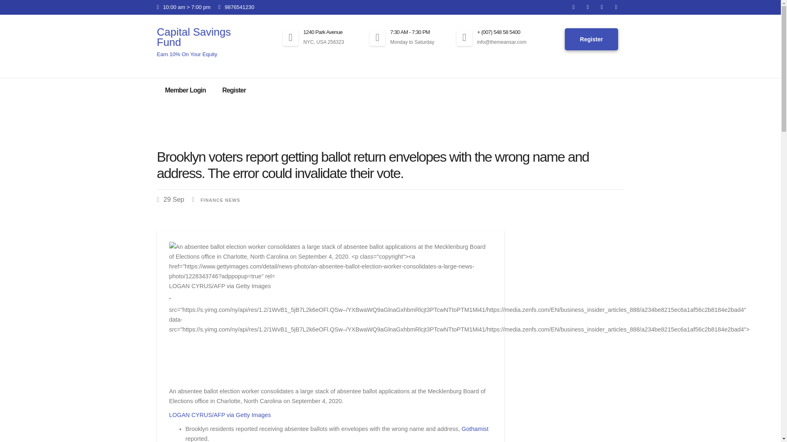  I want to click on Gothamist, so click(475, 429).